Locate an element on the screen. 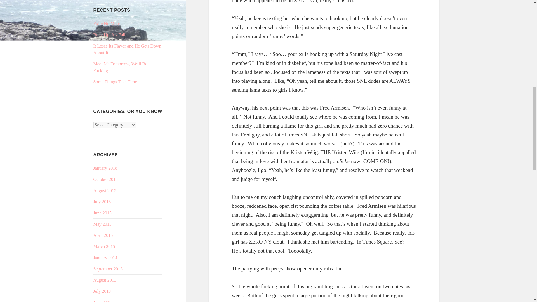 Image resolution: width=537 pixels, height=302 pixels. January 2018 is located at coordinates (105, 168).